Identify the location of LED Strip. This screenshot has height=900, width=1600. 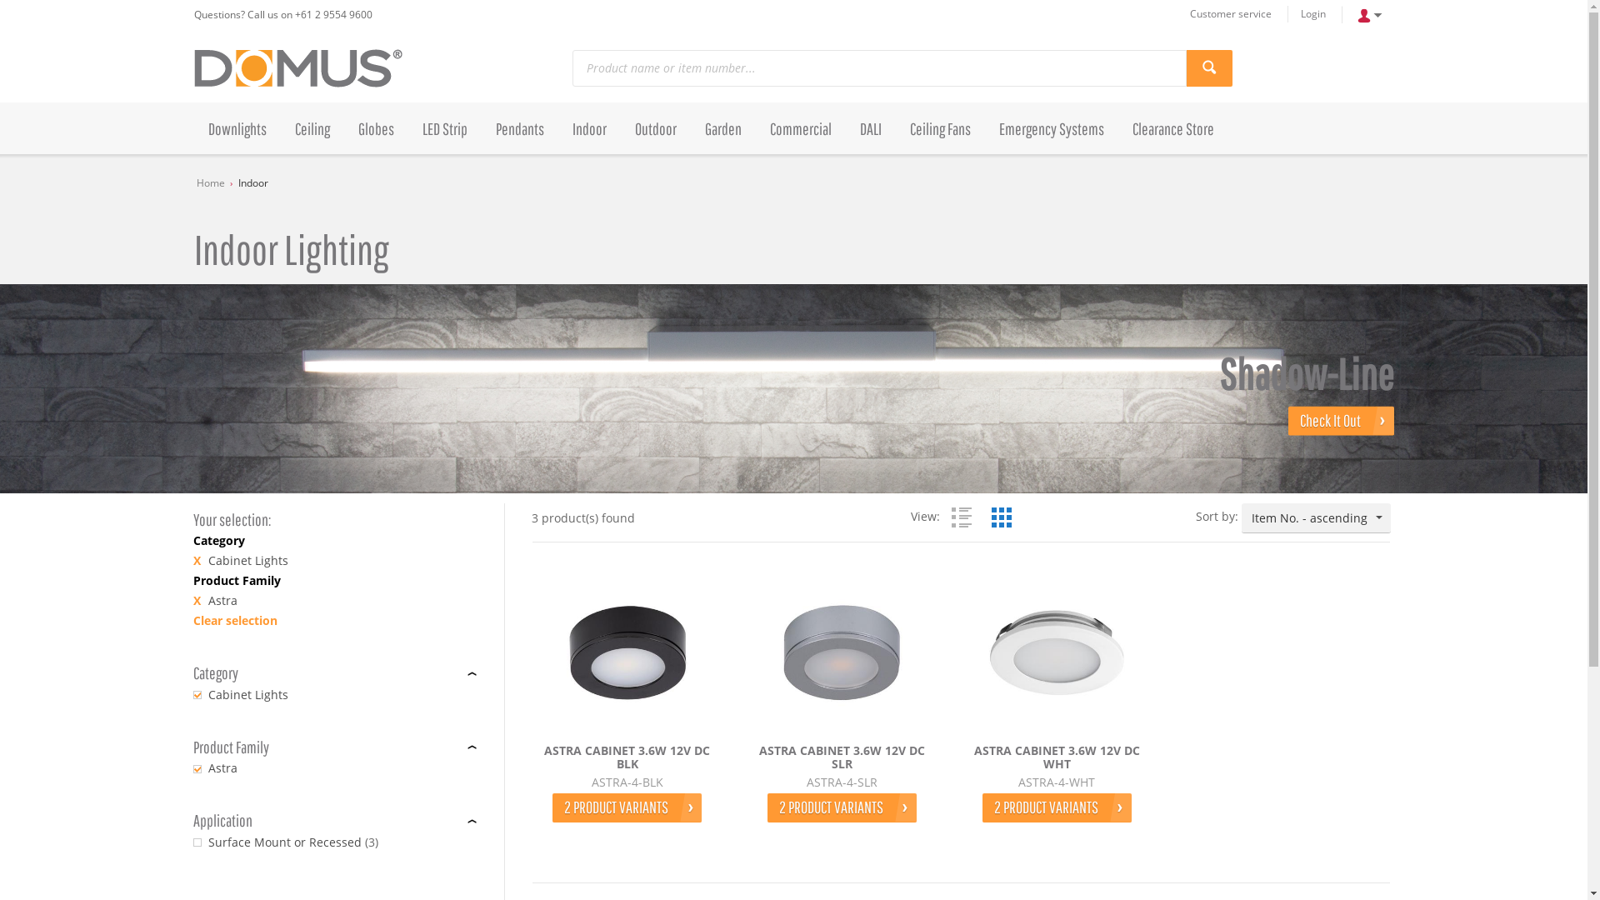
(445, 128).